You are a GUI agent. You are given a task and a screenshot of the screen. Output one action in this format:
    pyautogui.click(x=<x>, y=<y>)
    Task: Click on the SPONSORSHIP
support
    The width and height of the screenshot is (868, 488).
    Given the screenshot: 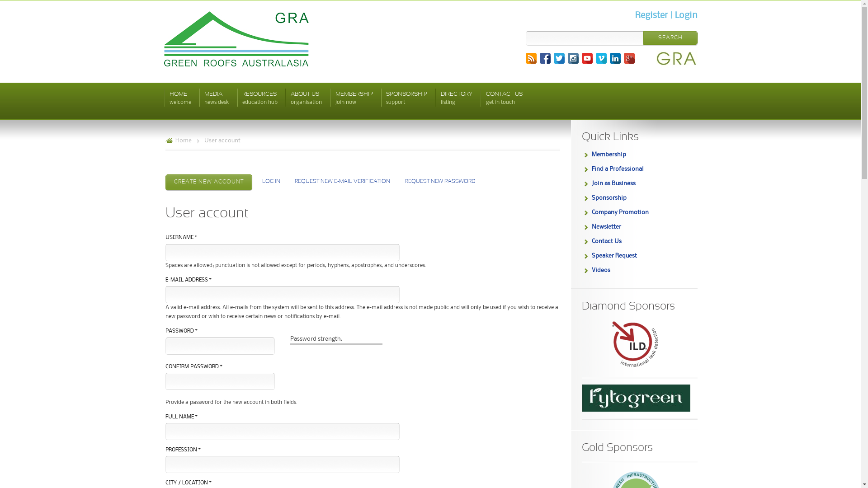 What is the action you would take?
    pyautogui.click(x=407, y=100)
    